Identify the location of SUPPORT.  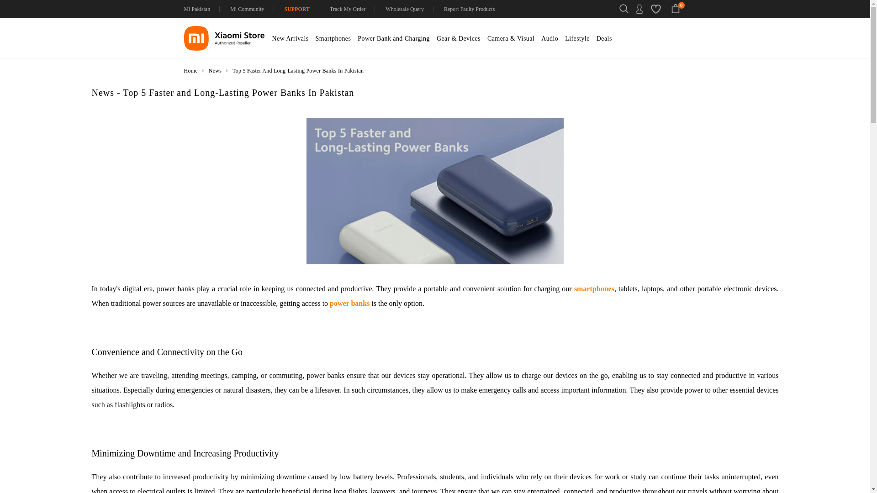
(297, 9).